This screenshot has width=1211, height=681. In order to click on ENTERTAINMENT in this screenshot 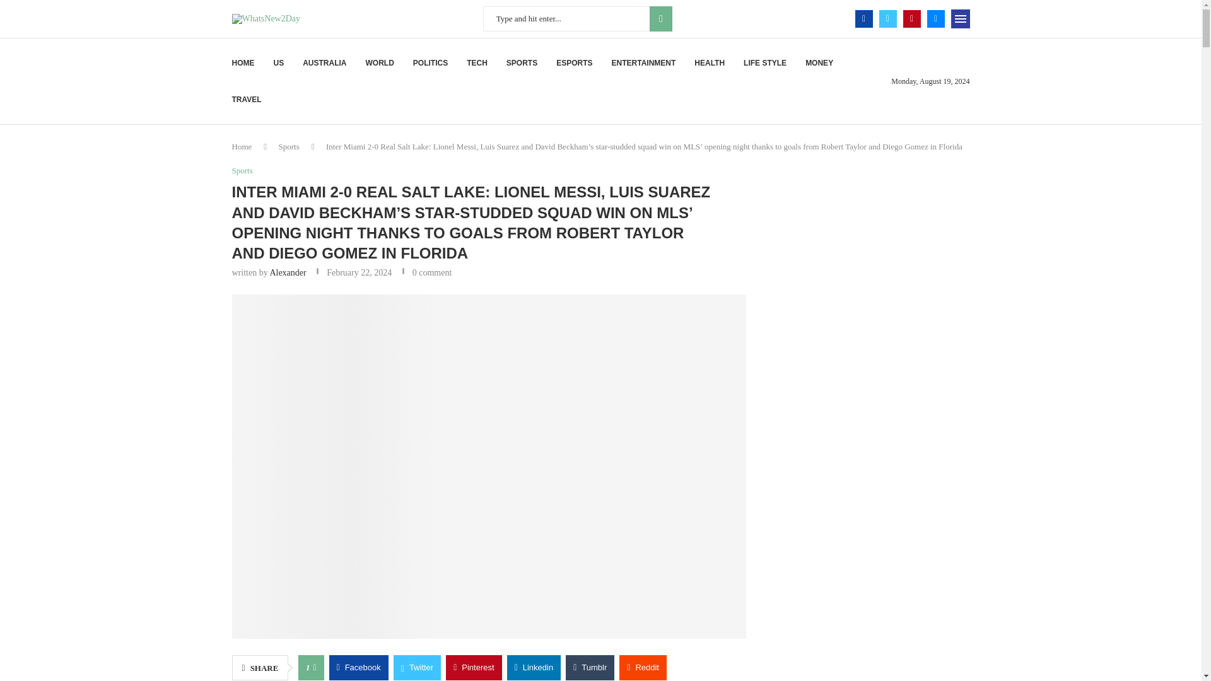, I will do `click(643, 63)`.